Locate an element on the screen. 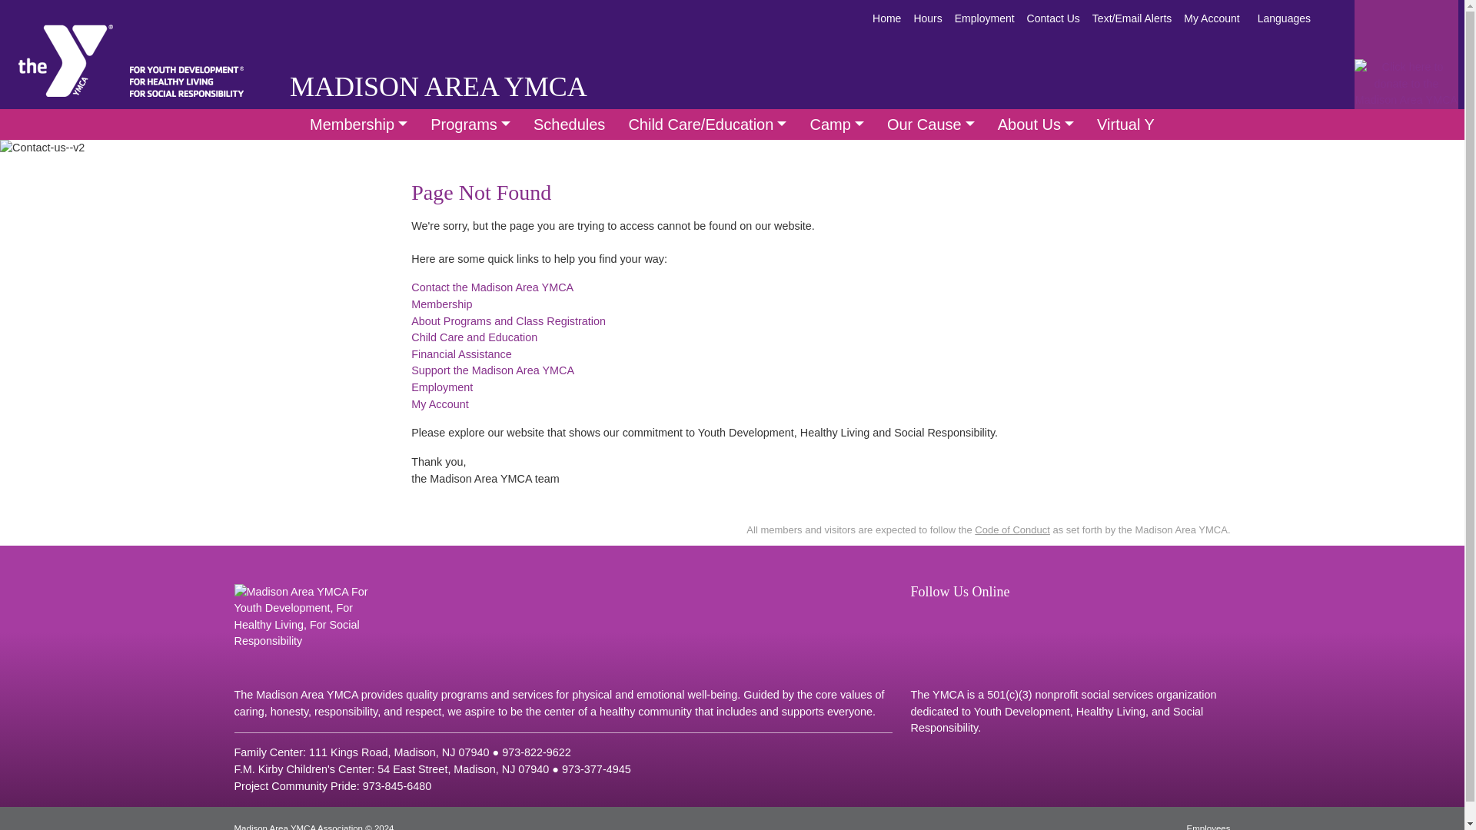 The image size is (1476, 830). Programs is located at coordinates (470, 124).